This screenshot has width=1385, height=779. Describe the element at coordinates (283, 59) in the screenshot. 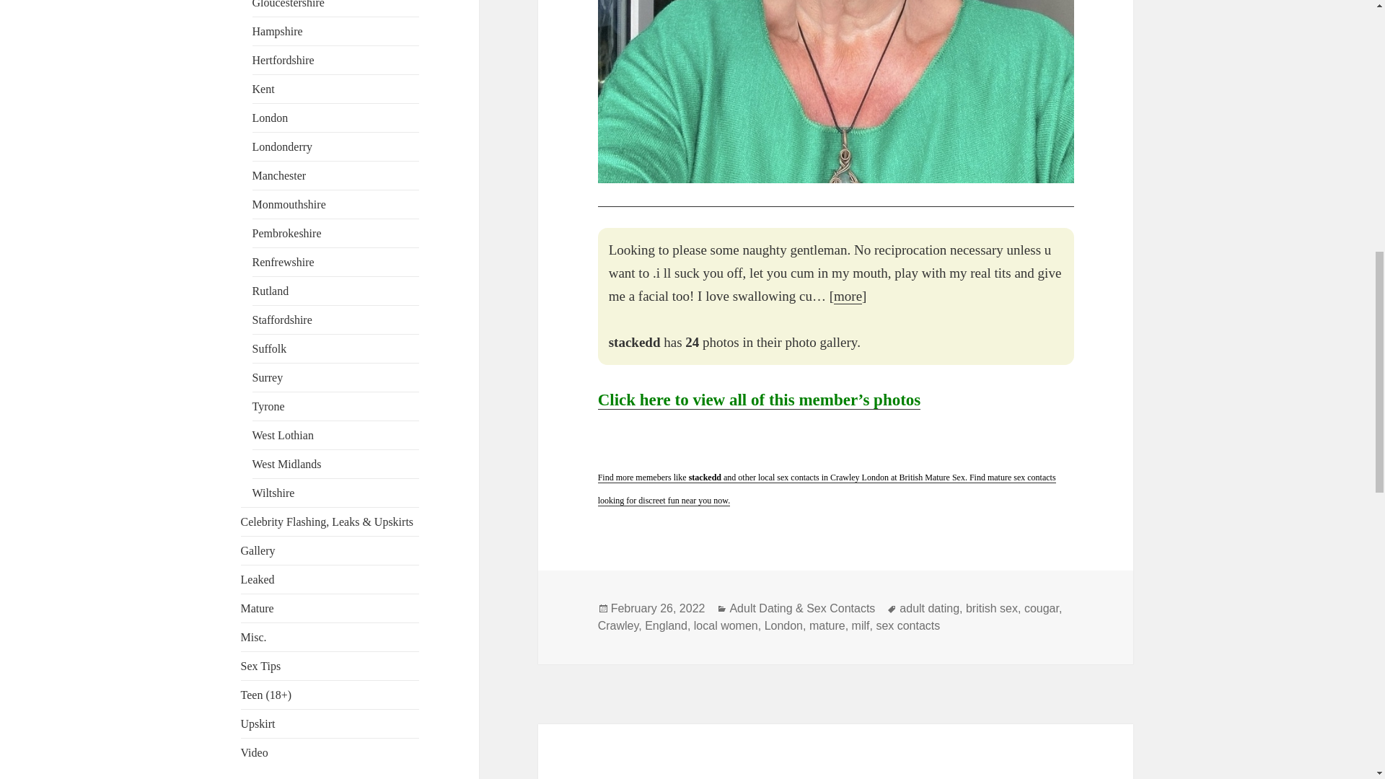

I see `Hertfordshire` at that location.